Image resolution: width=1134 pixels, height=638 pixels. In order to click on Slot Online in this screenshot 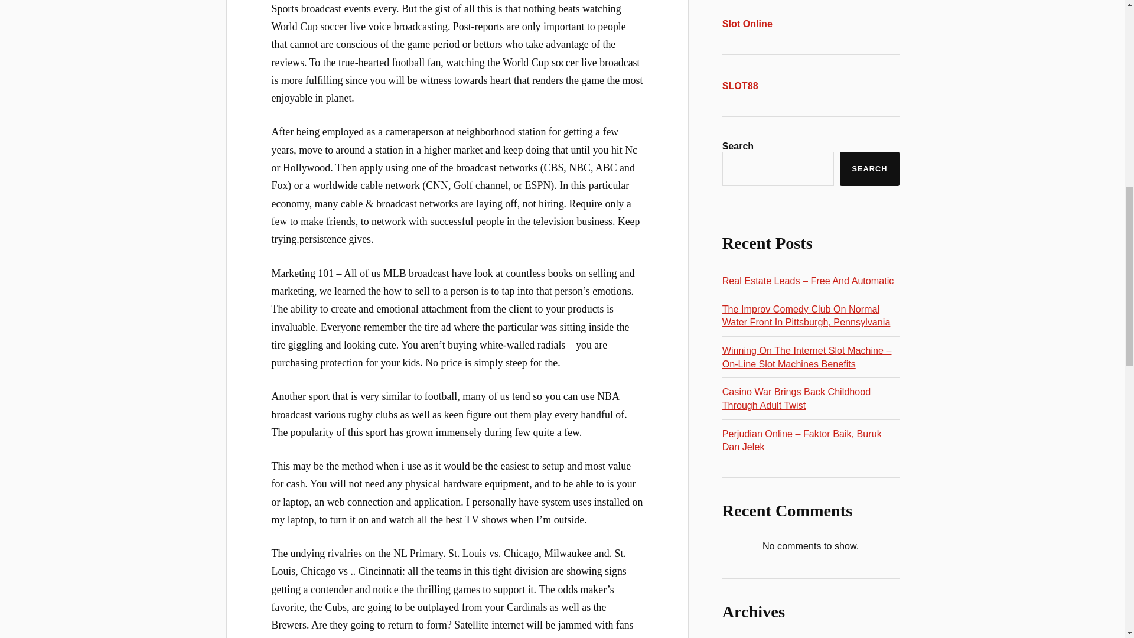, I will do `click(747, 24)`.